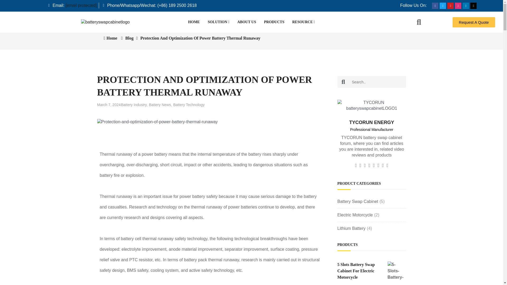  I want to click on Battery News, so click(160, 104).